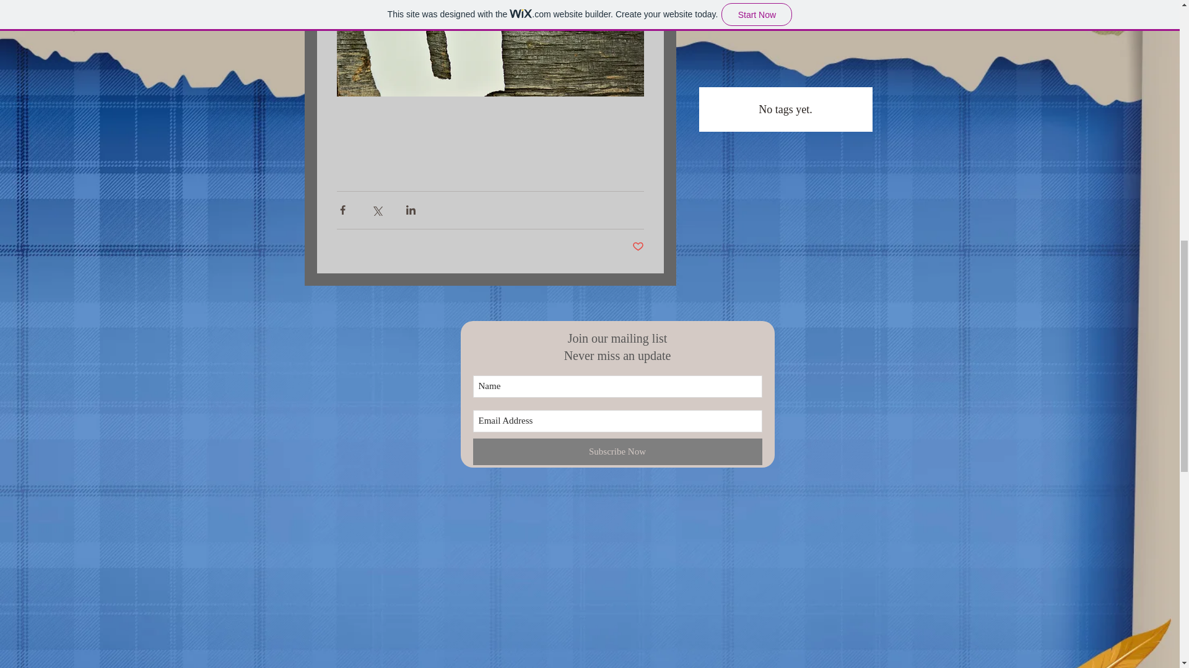 This screenshot has width=1189, height=668. I want to click on Post not marked as liked, so click(637, 247).